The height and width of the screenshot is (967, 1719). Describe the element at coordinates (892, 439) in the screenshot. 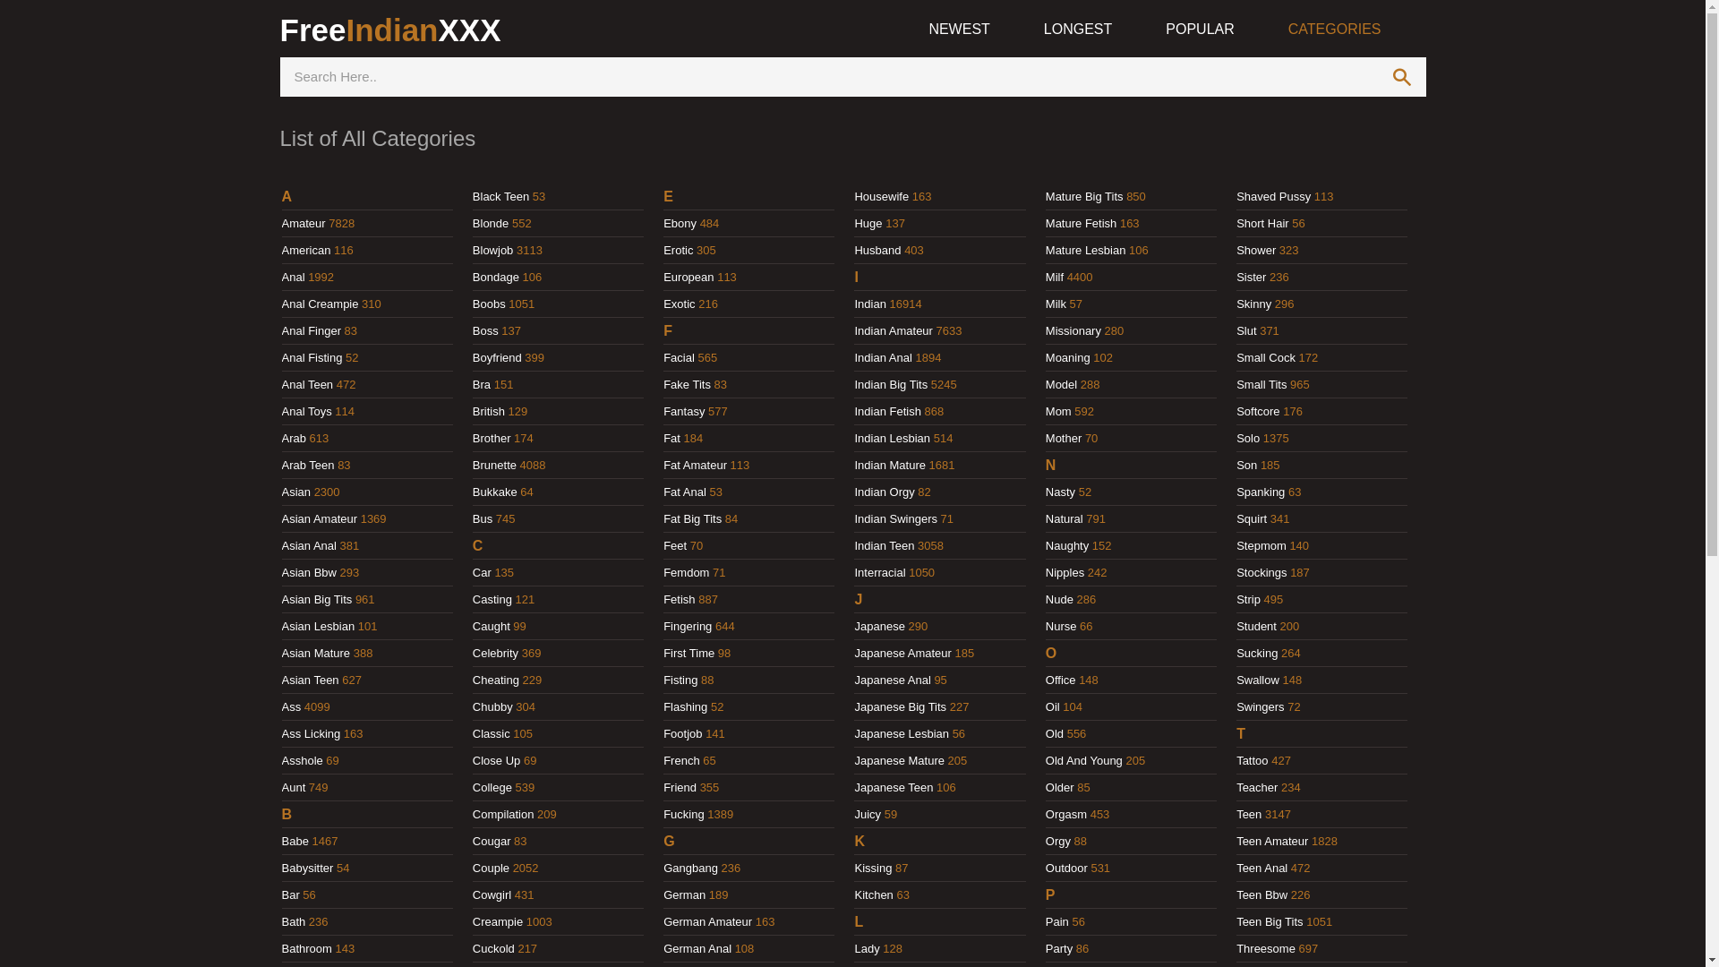

I see `Indian Lesbian` at that location.